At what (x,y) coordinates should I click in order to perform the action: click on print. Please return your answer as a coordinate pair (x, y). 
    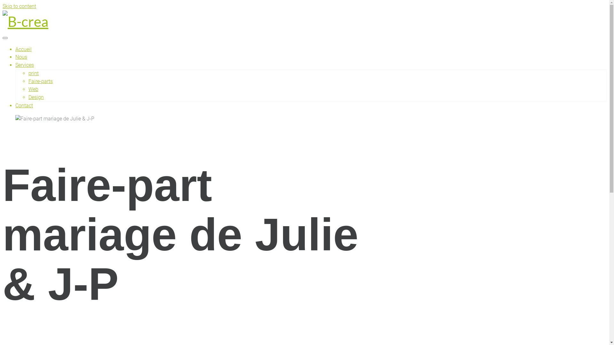
    Looking at the image, I should click on (34, 73).